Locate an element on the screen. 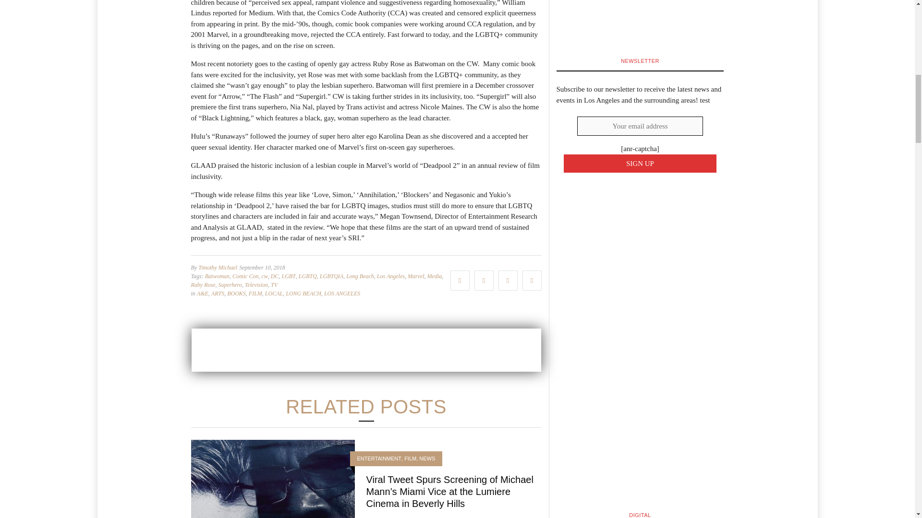  Batwoman is located at coordinates (217, 275).